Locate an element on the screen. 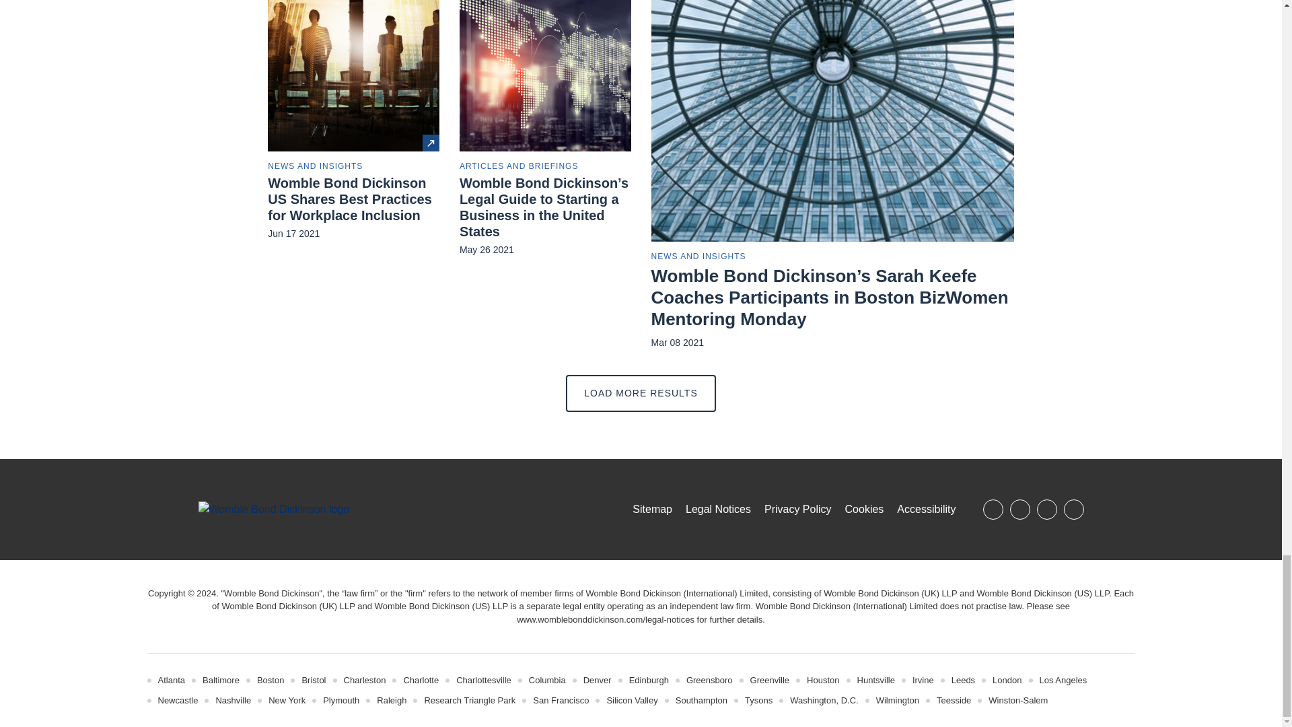  Legal Notices is located at coordinates (606, 619).